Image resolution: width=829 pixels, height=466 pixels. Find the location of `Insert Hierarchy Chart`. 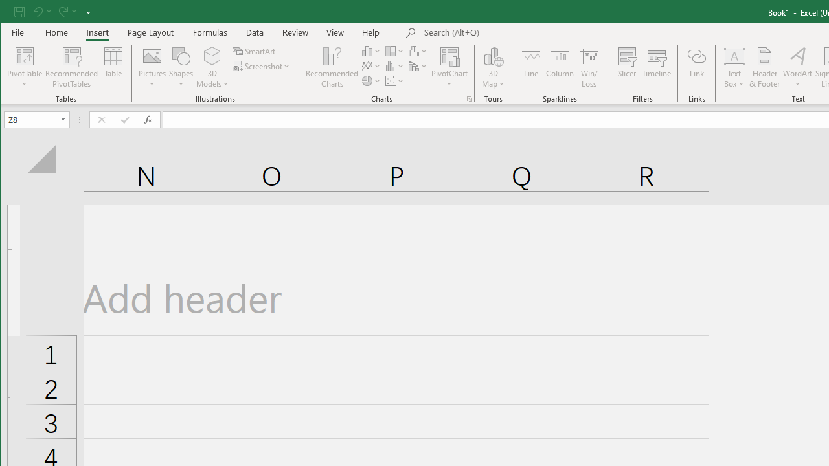

Insert Hierarchy Chart is located at coordinates (395, 50).